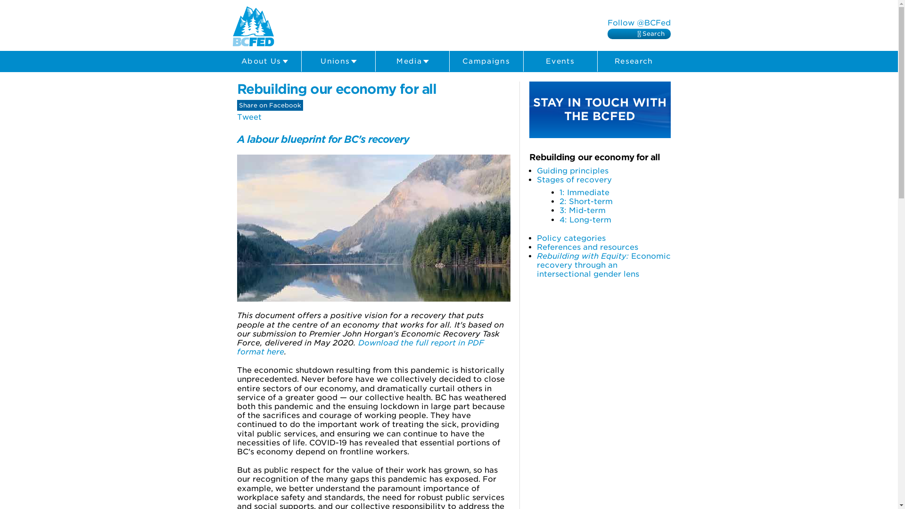  Describe the element at coordinates (585, 220) in the screenshot. I see `4: Long-term` at that location.